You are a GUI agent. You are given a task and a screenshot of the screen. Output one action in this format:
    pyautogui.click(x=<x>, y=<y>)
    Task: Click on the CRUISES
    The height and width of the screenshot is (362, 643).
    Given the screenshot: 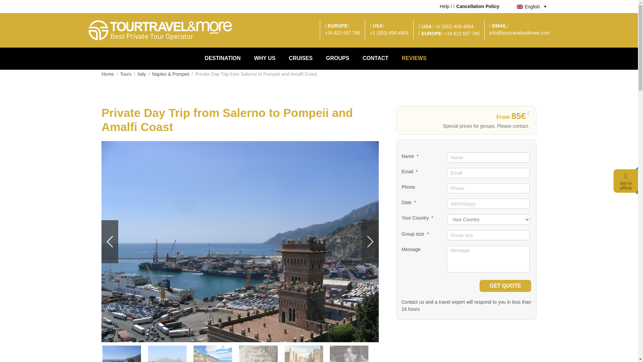 What is the action you would take?
    pyautogui.click(x=300, y=58)
    